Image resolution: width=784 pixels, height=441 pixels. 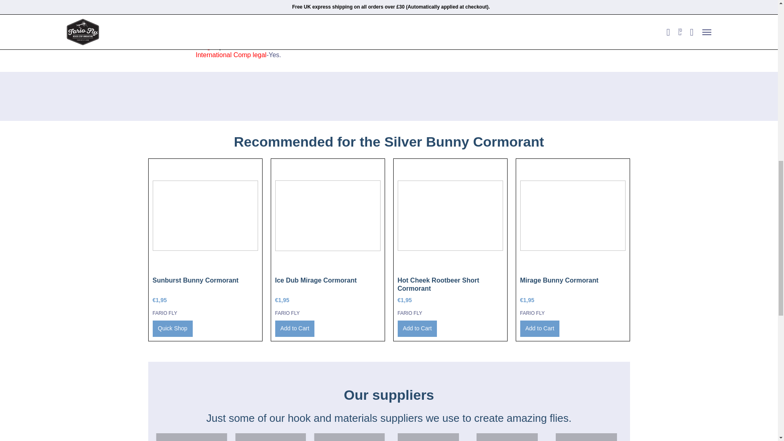 What do you see at coordinates (295, 329) in the screenshot?
I see `Add to Cart` at bounding box center [295, 329].